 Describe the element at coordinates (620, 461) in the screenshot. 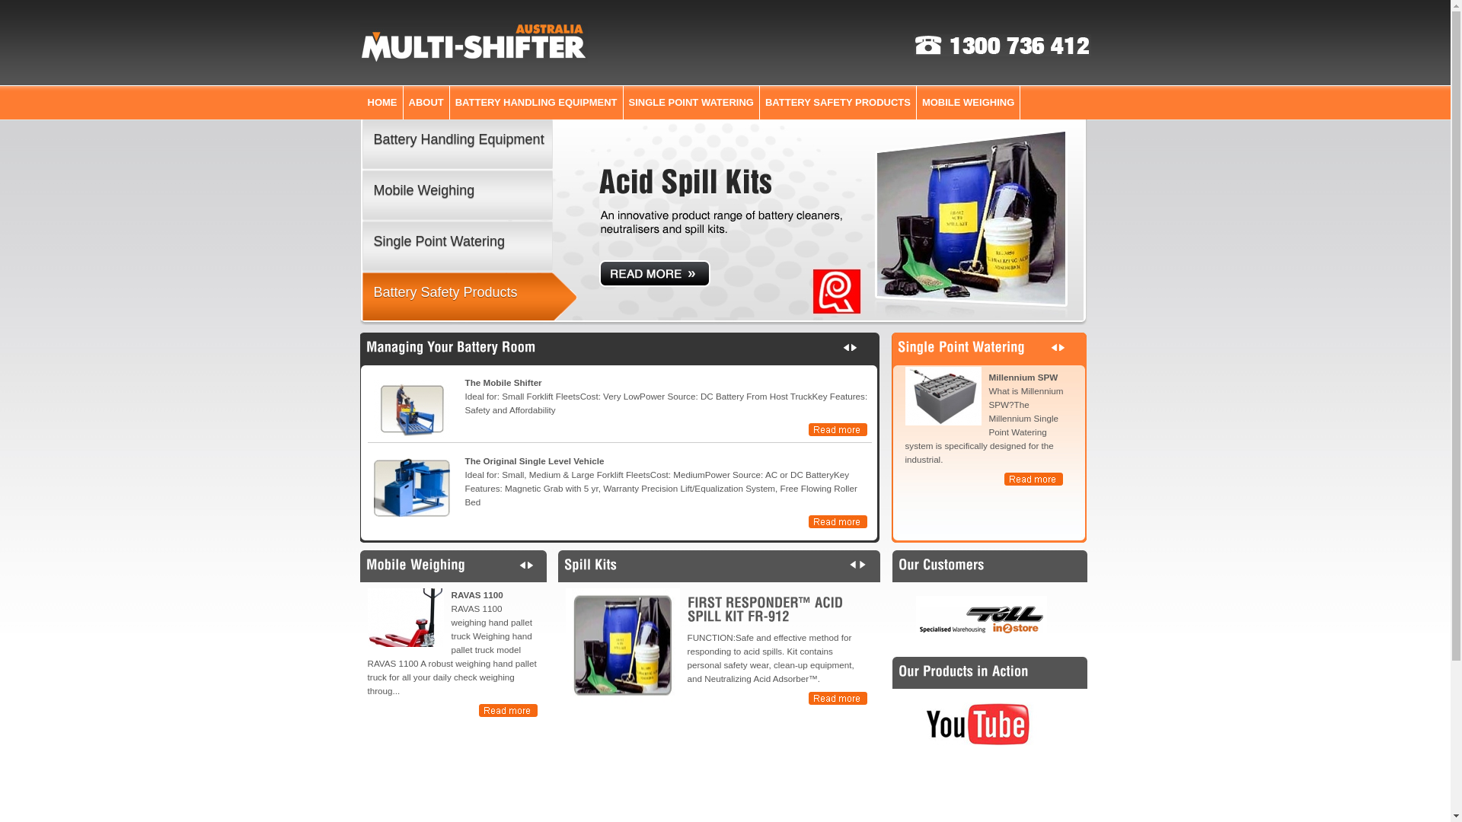

I see `The Original Single Level Vehicle` at that location.